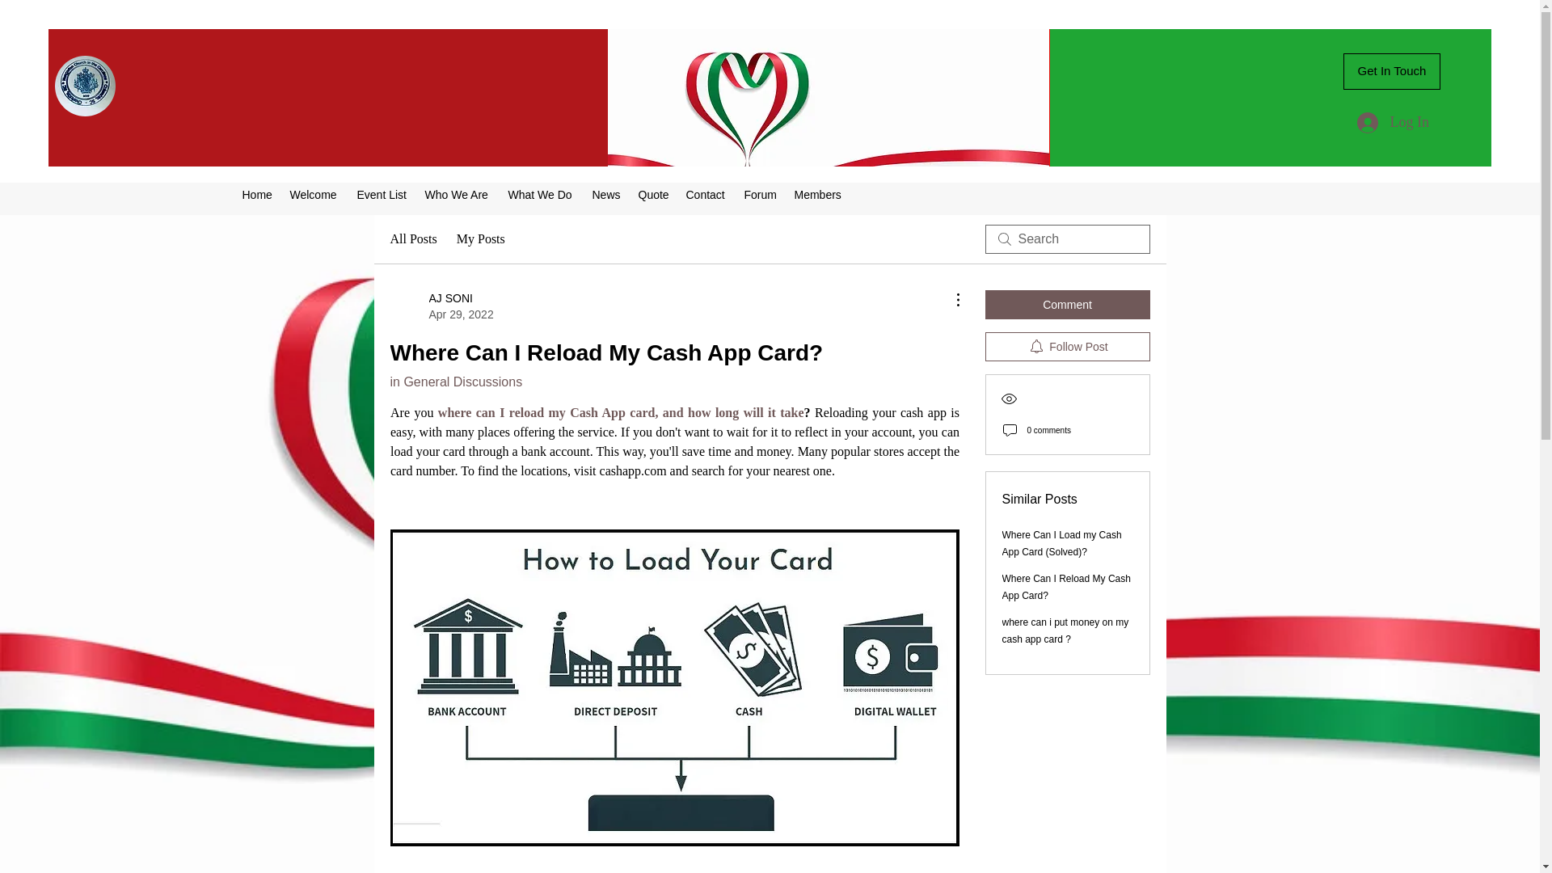 The image size is (1552, 873). Describe the element at coordinates (441, 306) in the screenshot. I see `where can i put money on my cash app card ?` at that location.